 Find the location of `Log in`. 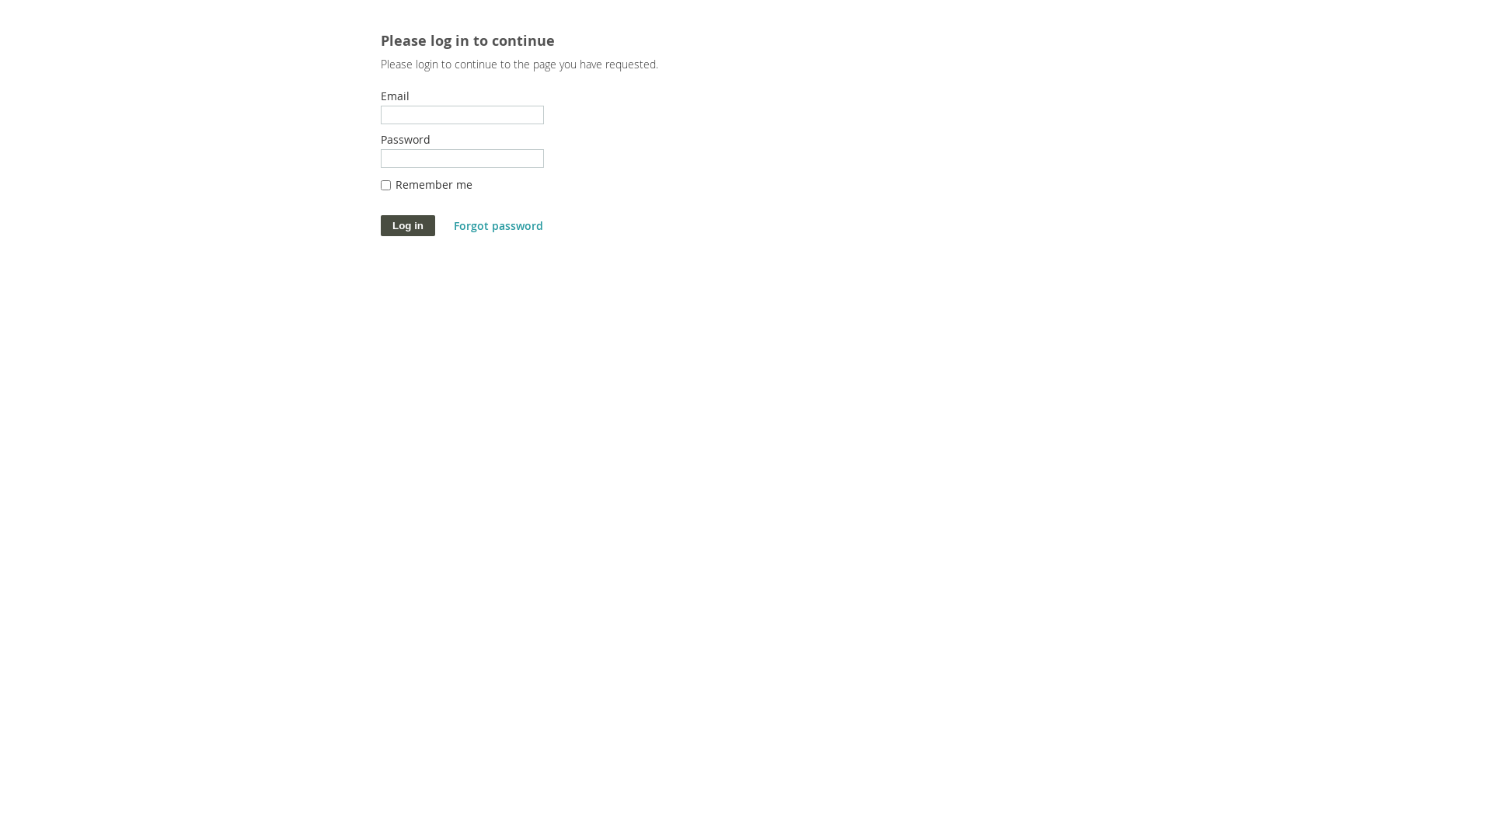

Log in is located at coordinates (407, 225).